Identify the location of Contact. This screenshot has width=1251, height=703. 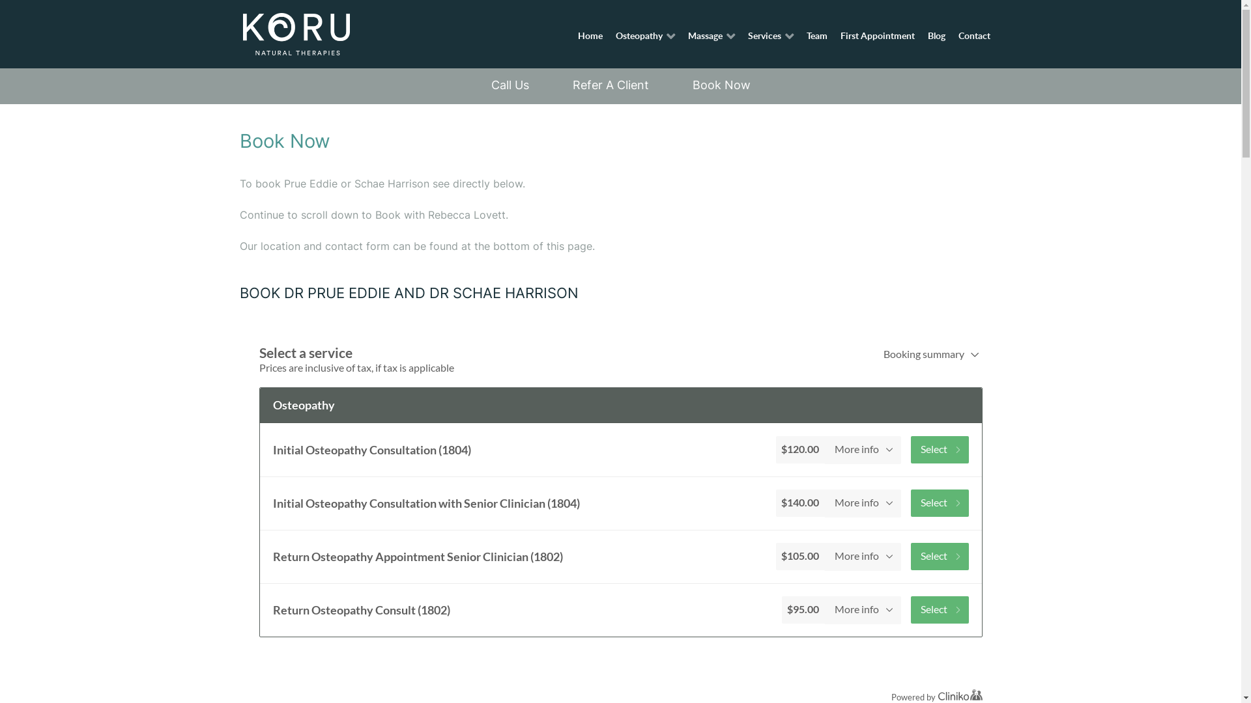
(975, 35).